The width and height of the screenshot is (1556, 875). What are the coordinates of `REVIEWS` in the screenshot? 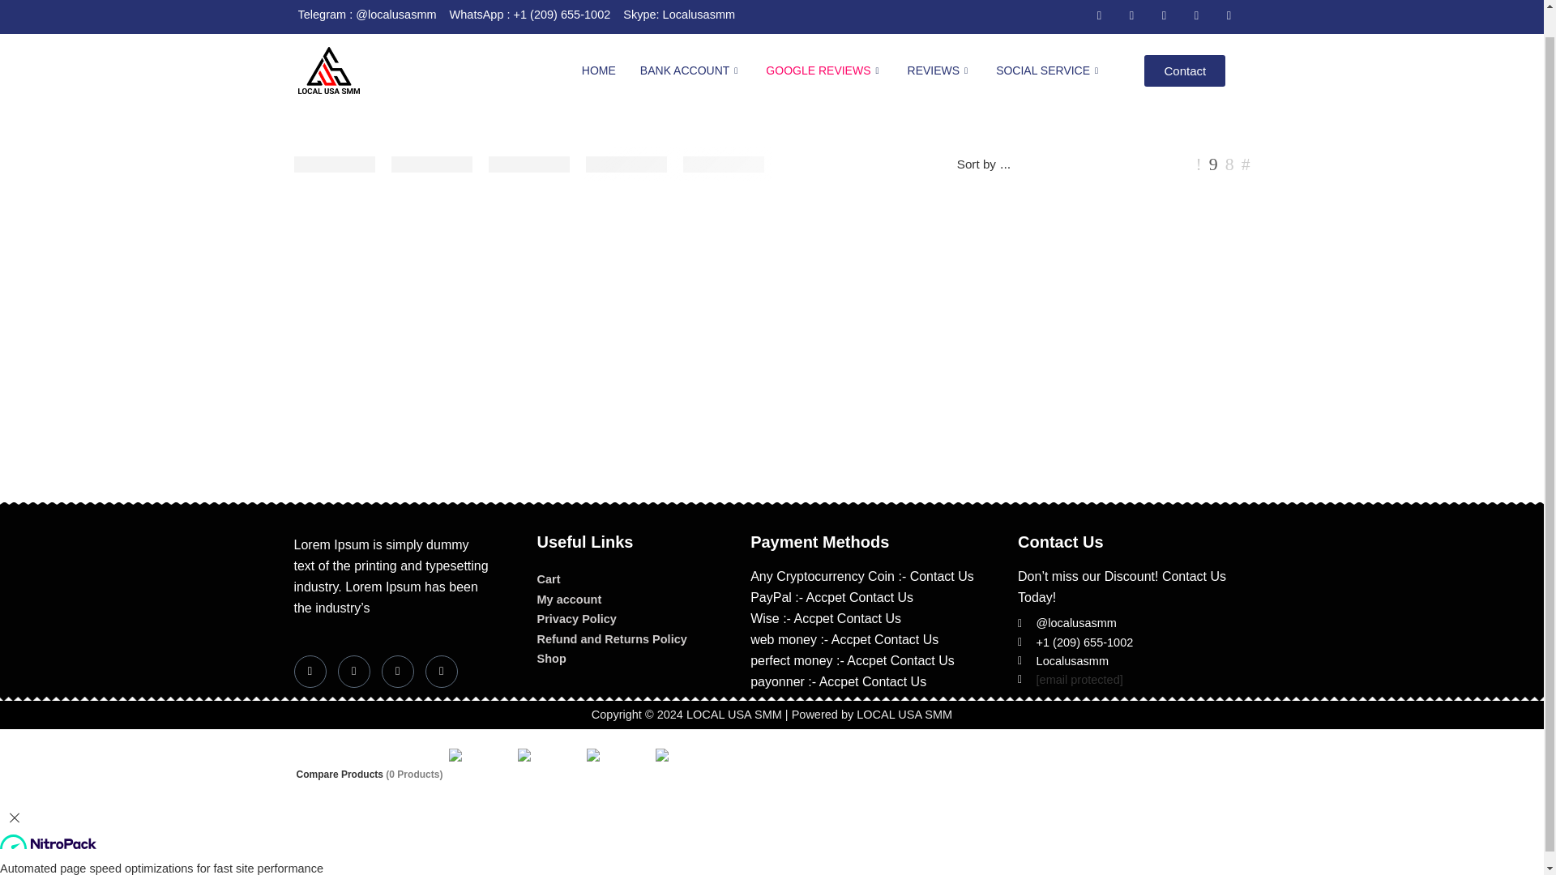 It's located at (940, 70).